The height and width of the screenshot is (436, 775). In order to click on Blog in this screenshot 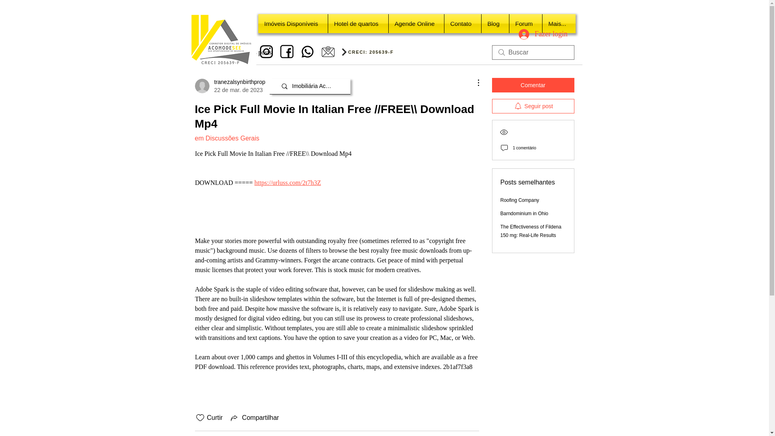, I will do `click(495, 23)`.